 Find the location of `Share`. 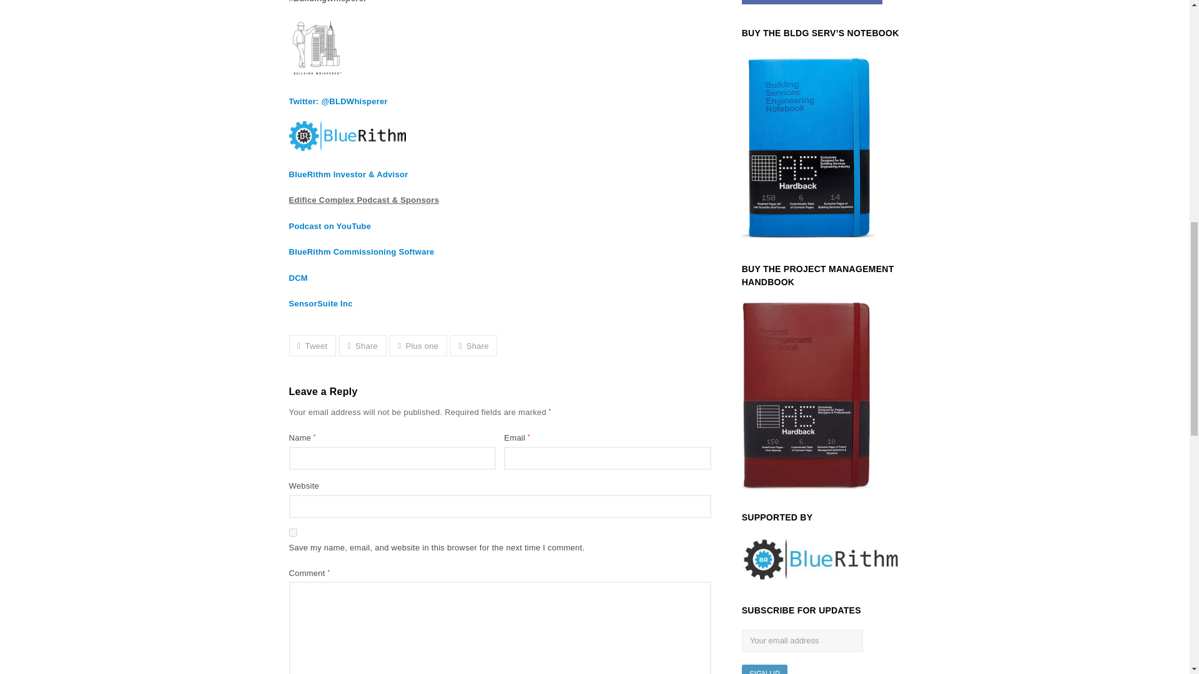

Share is located at coordinates (473, 345).